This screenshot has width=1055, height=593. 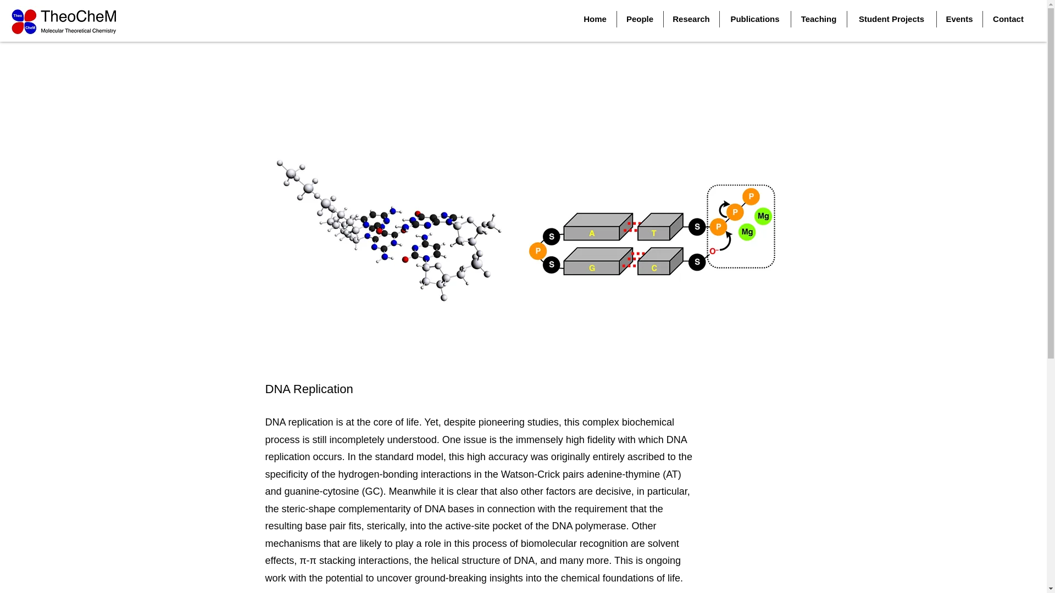 I want to click on Research, so click(x=691, y=19).